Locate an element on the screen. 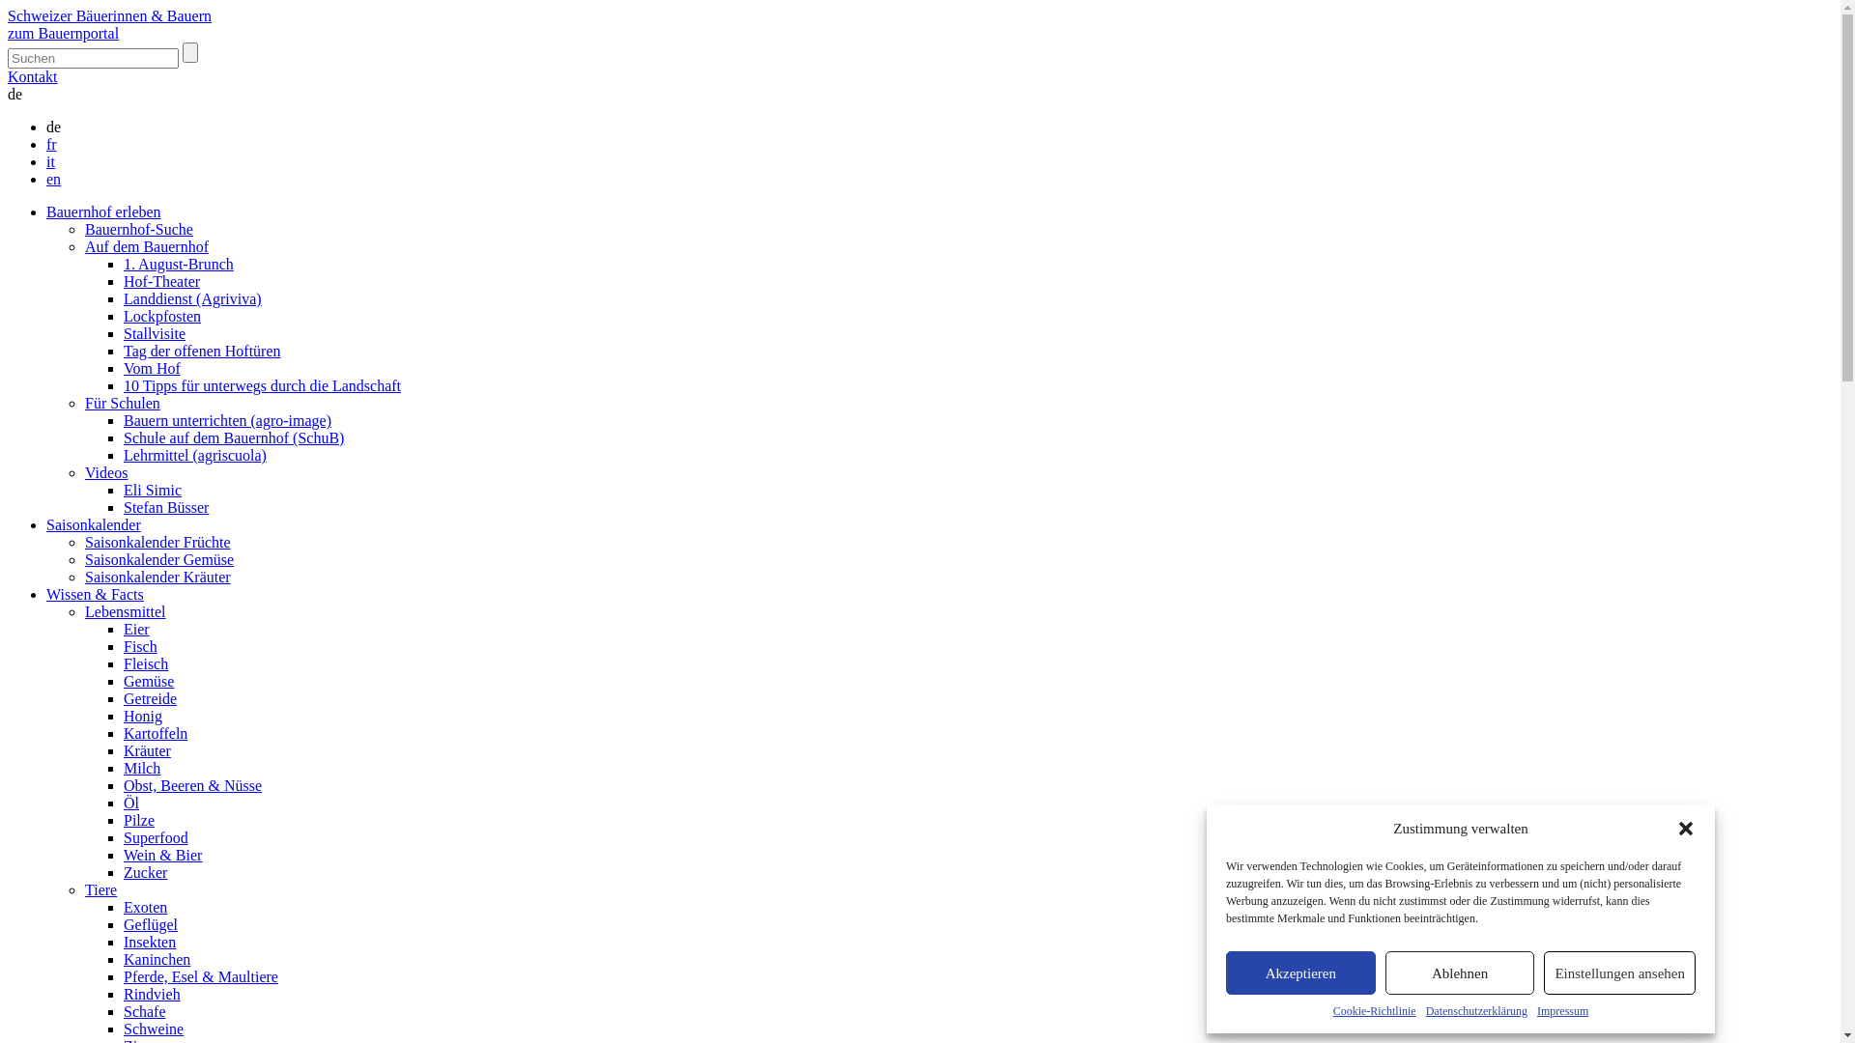 This screenshot has width=1855, height=1043. Kaninchen is located at coordinates (157, 960).